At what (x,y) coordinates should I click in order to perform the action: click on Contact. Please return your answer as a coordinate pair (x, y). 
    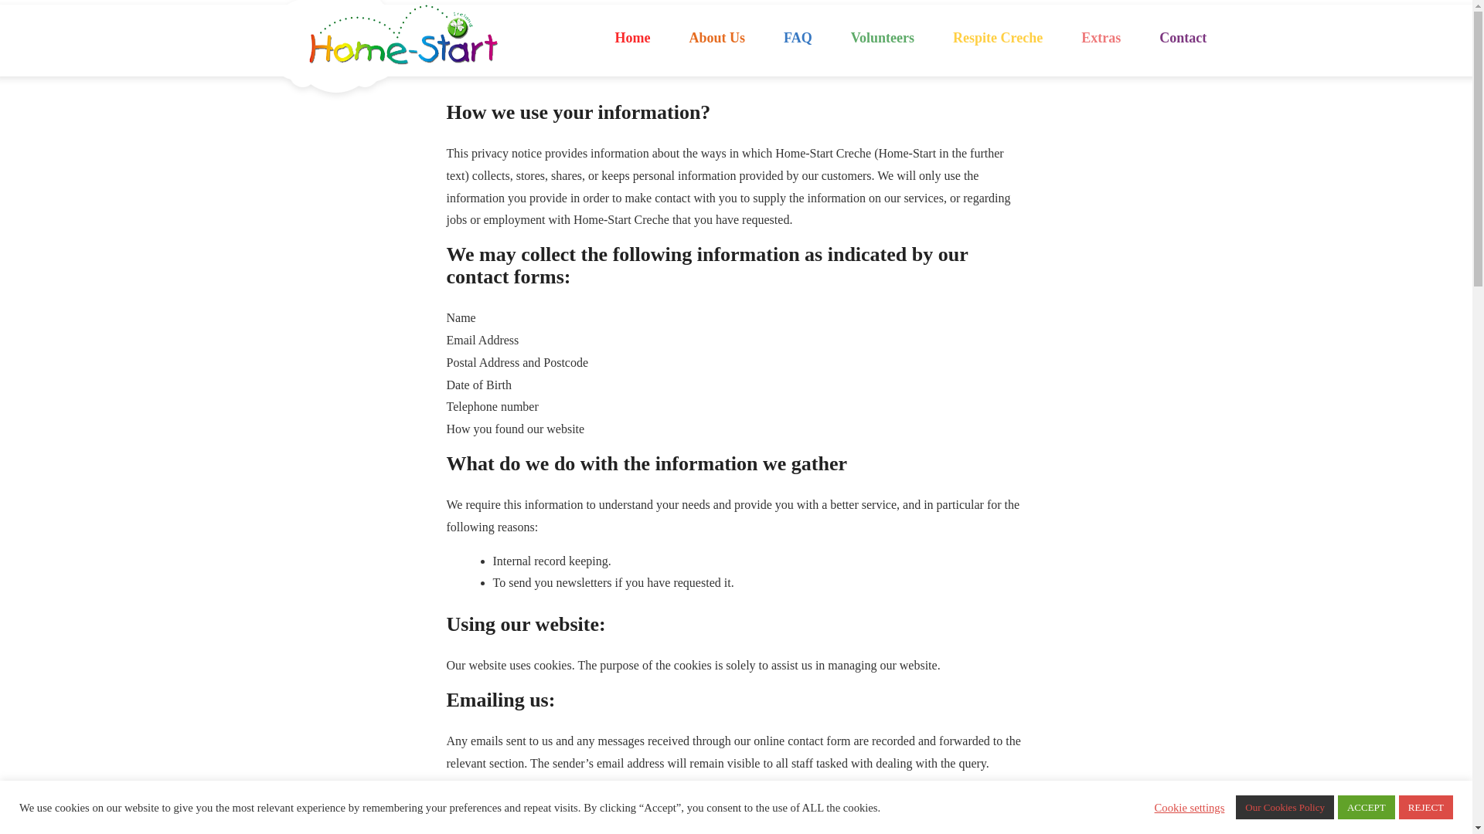
    Looking at the image, I should click on (1183, 39).